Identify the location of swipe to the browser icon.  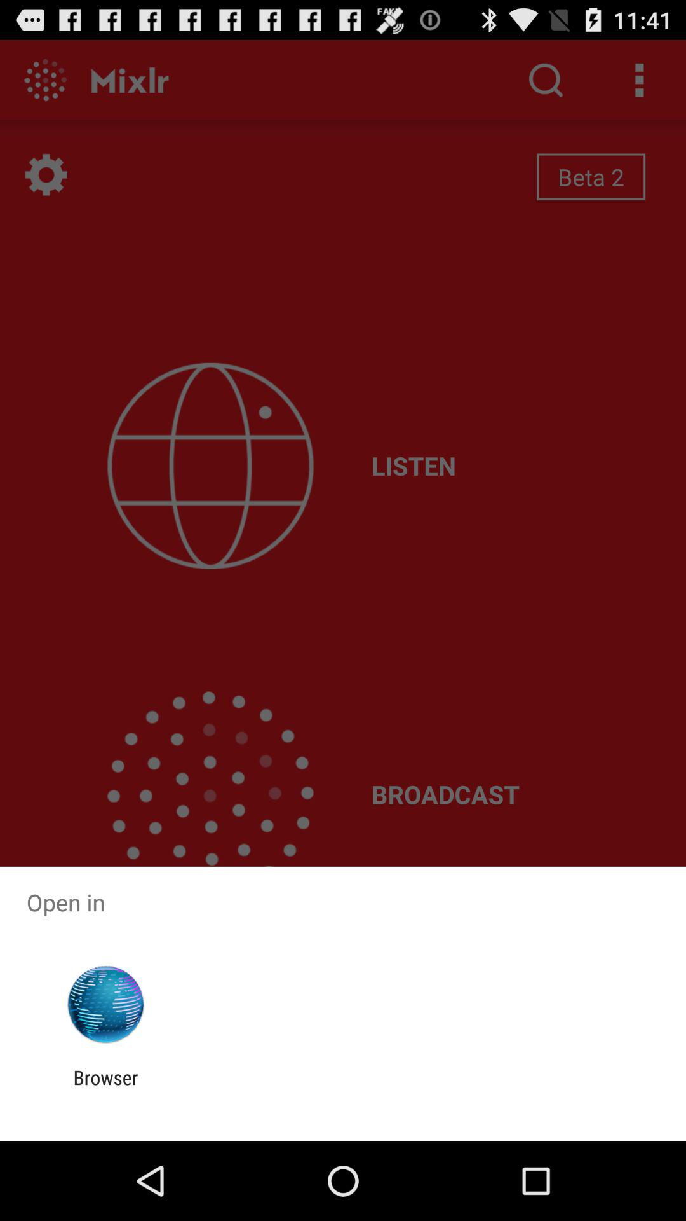
(105, 1089).